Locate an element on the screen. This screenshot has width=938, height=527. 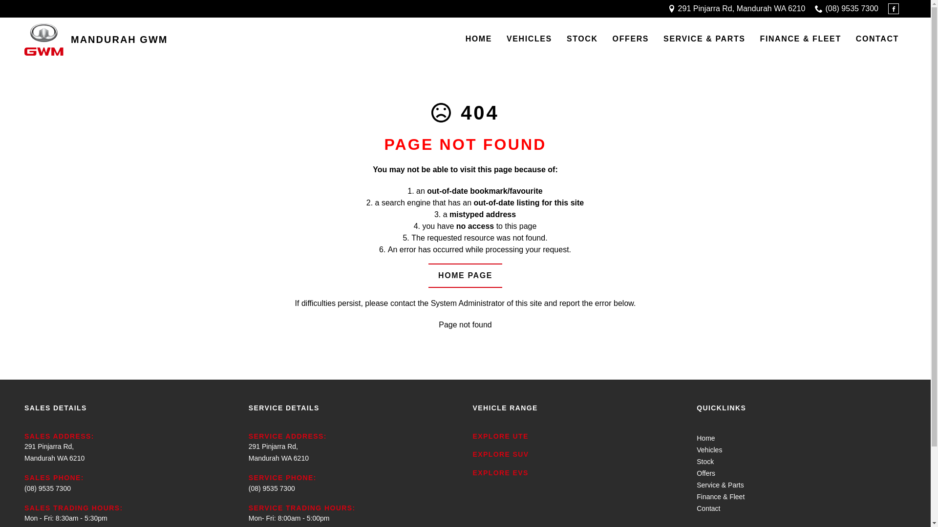
Stock is located at coordinates (705, 462).